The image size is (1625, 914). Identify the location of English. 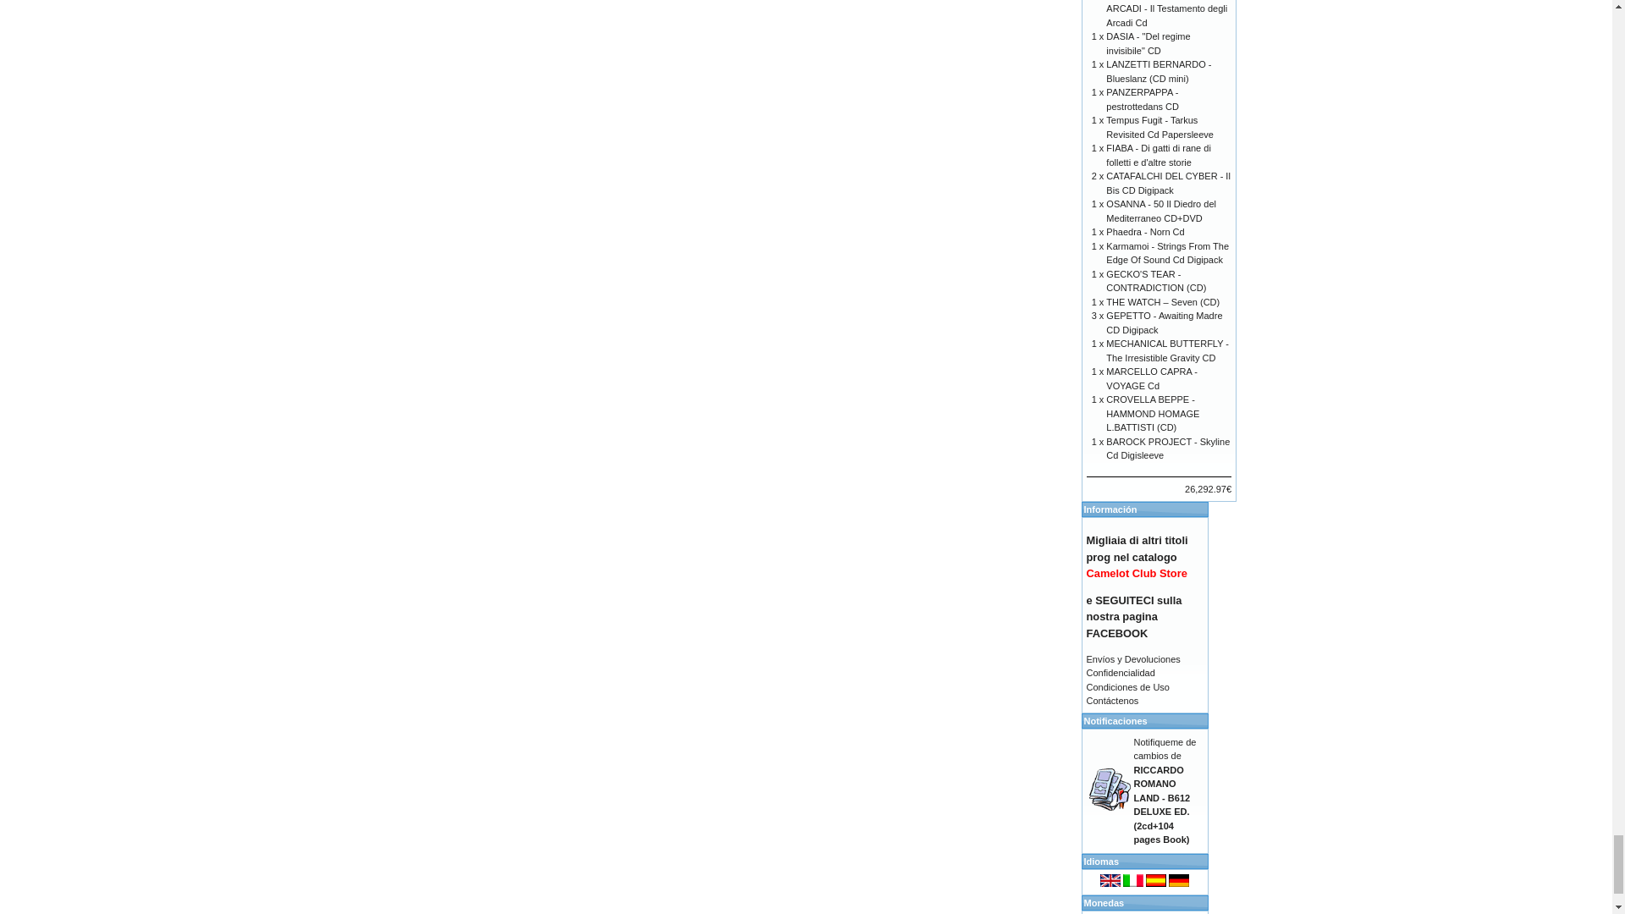
(1110, 880).